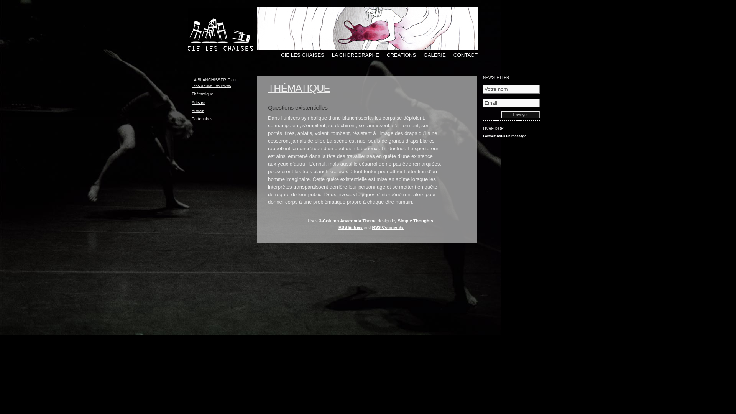  What do you see at coordinates (299, 55) in the screenshot?
I see `CIE LES CHAISES` at bounding box center [299, 55].